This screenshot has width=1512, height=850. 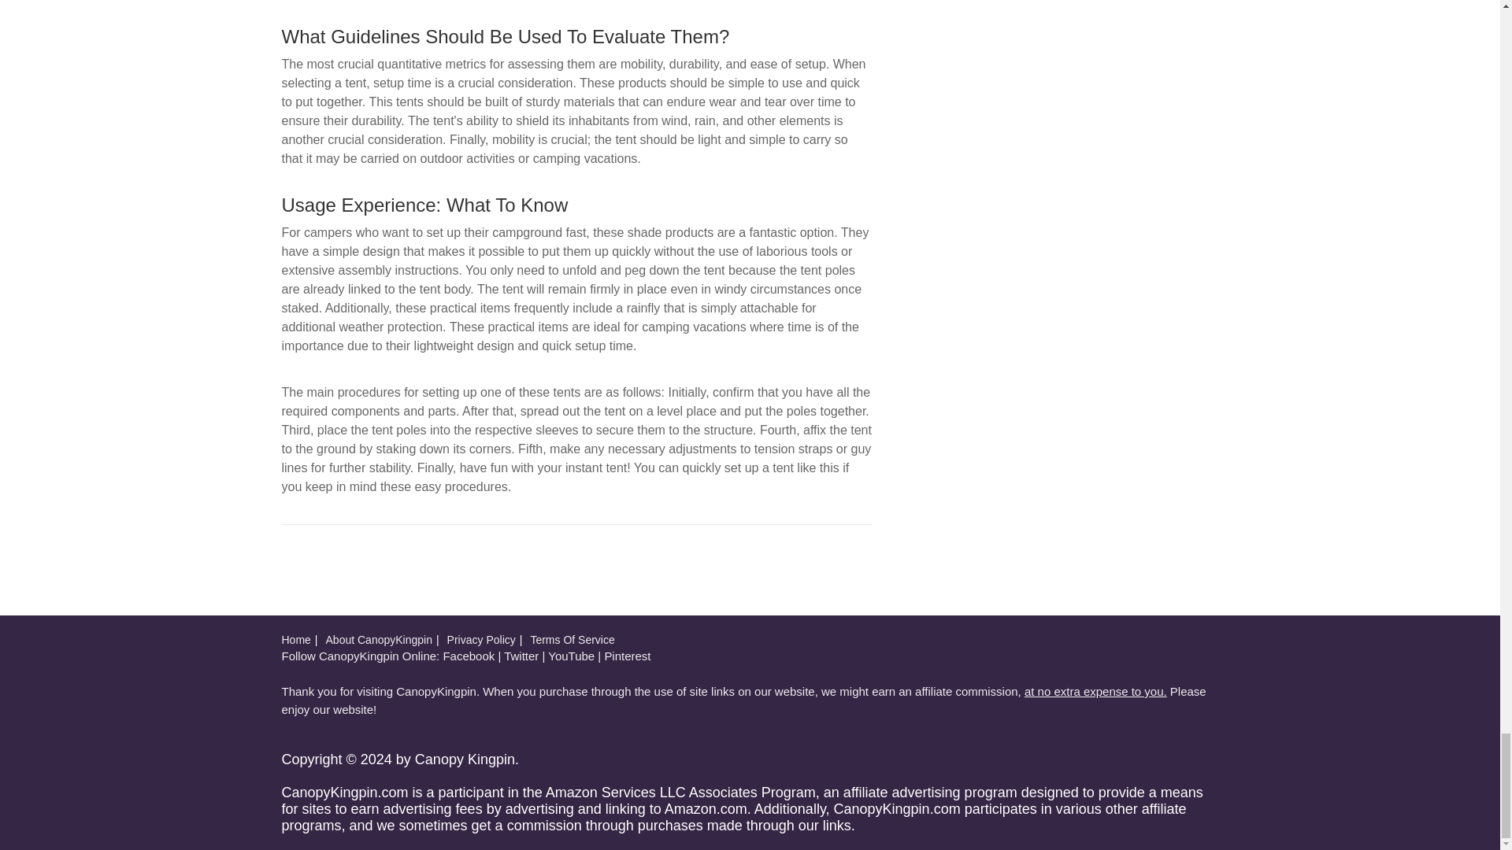 I want to click on Privacy Policy, so click(x=481, y=639).